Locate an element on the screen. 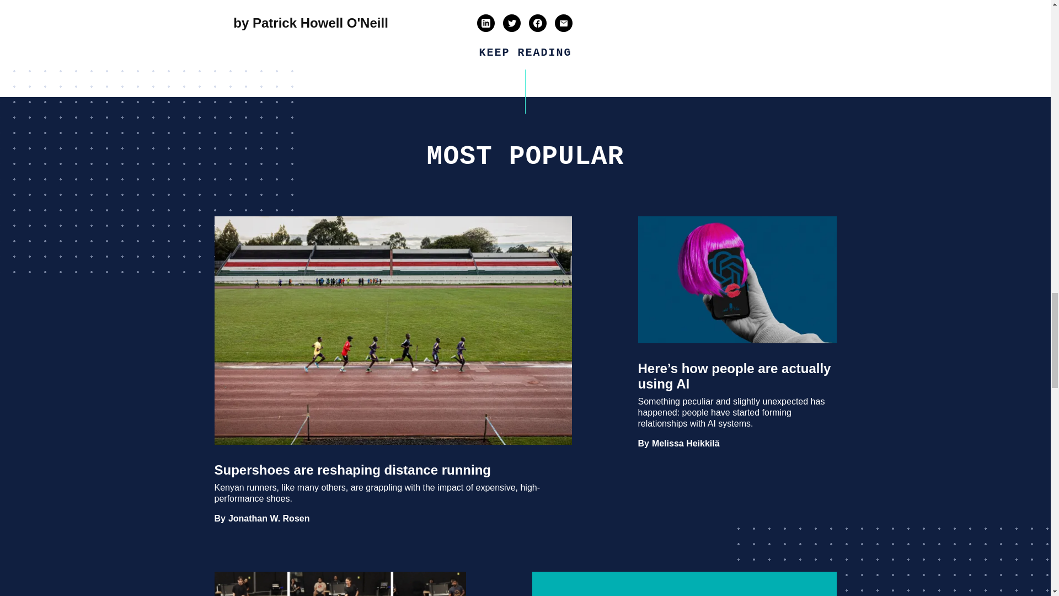 This screenshot has height=596, width=1059. Share story on twitter is located at coordinates (512, 23).